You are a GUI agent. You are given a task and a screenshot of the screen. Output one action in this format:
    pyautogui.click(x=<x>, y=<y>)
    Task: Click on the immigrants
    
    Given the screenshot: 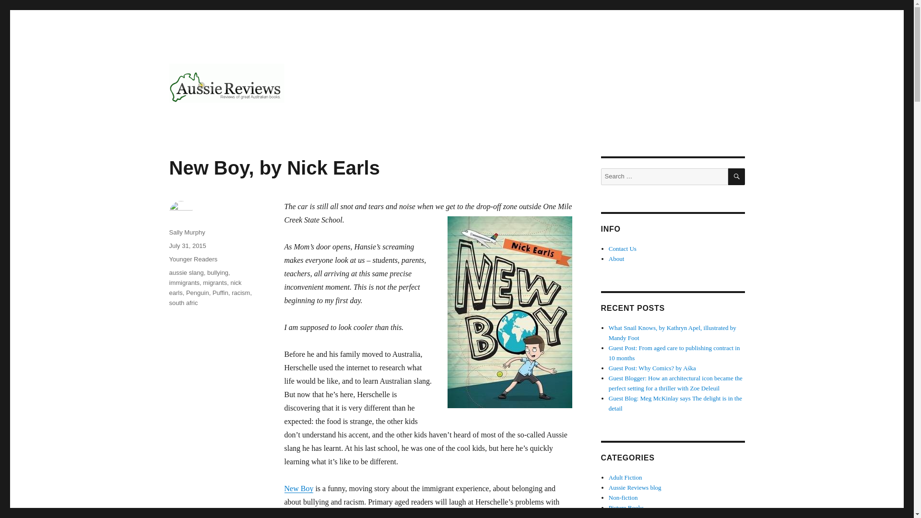 What is the action you would take?
    pyautogui.click(x=184, y=283)
    